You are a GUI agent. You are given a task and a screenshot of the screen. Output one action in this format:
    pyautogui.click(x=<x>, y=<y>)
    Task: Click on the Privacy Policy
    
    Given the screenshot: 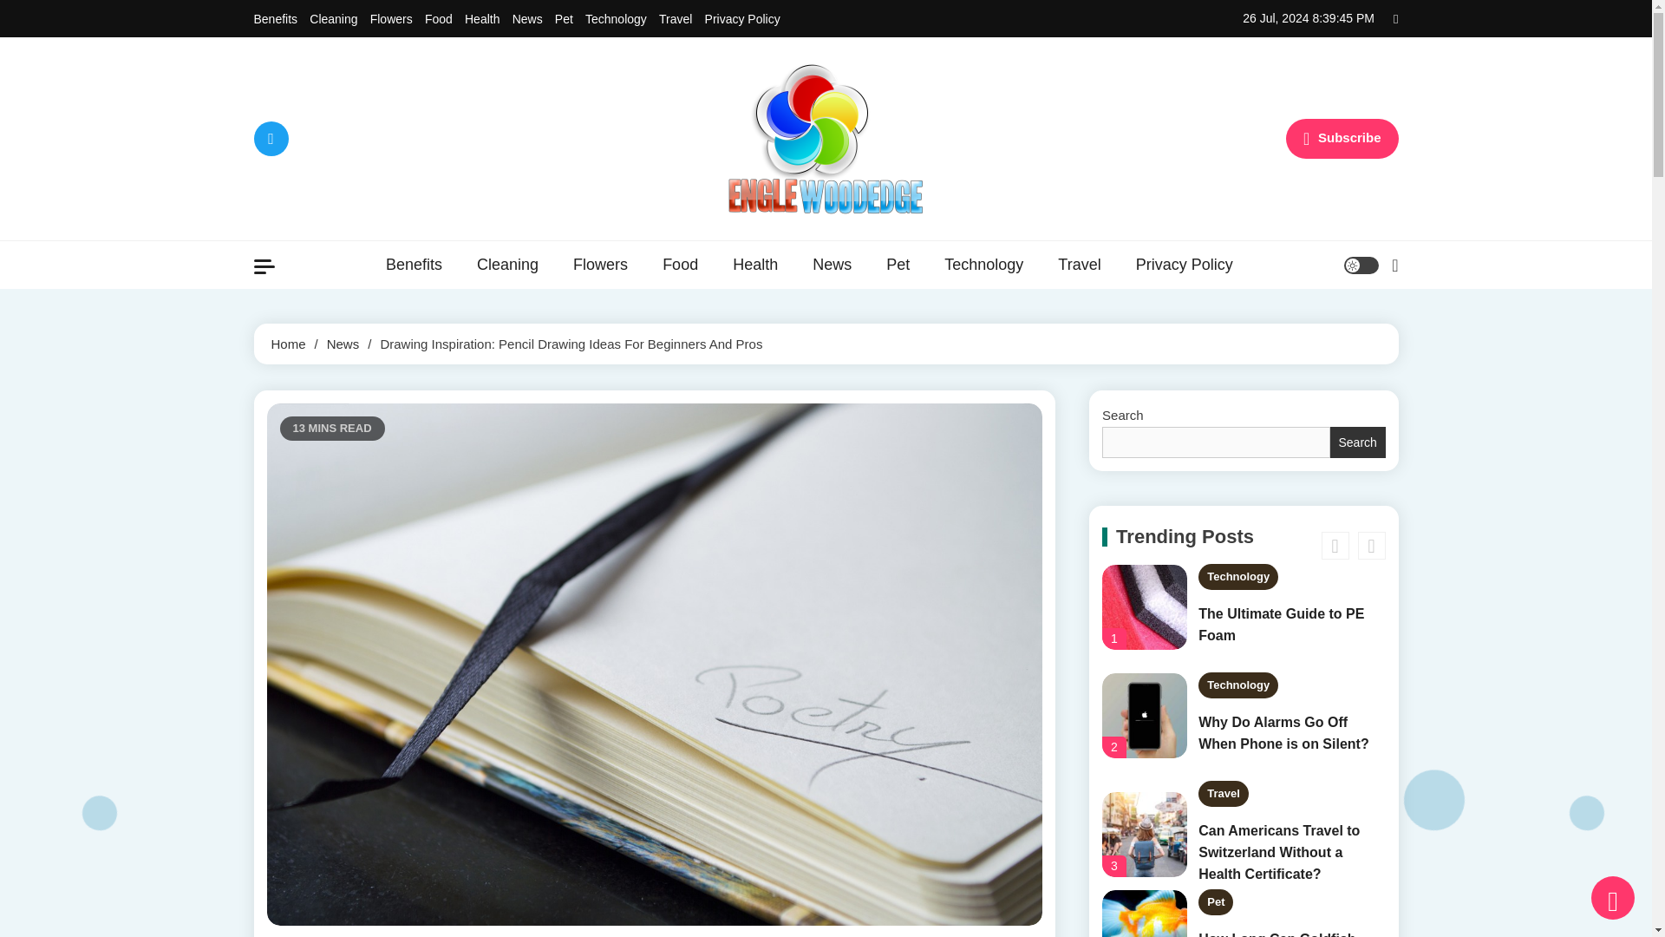 What is the action you would take?
    pyautogui.click(x=742, y=19)
    